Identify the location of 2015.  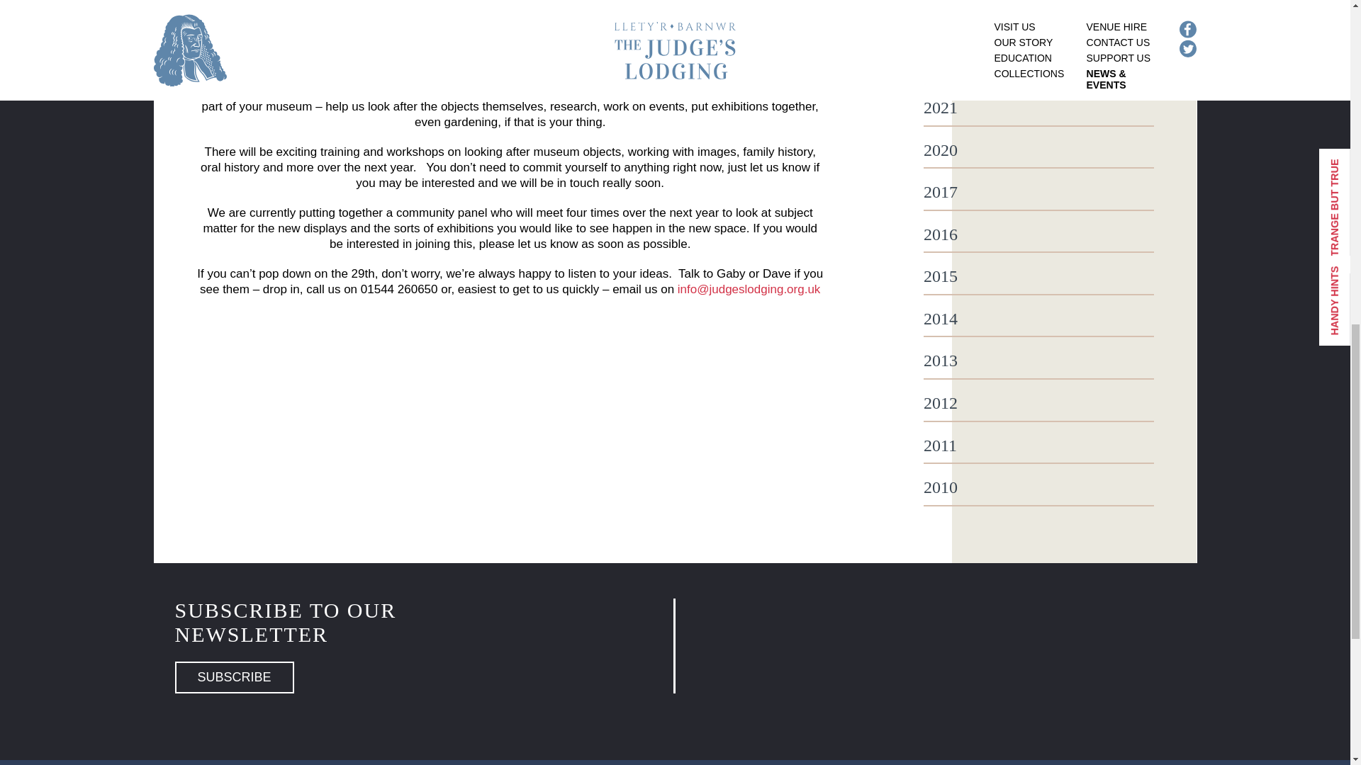
(1039, 276).